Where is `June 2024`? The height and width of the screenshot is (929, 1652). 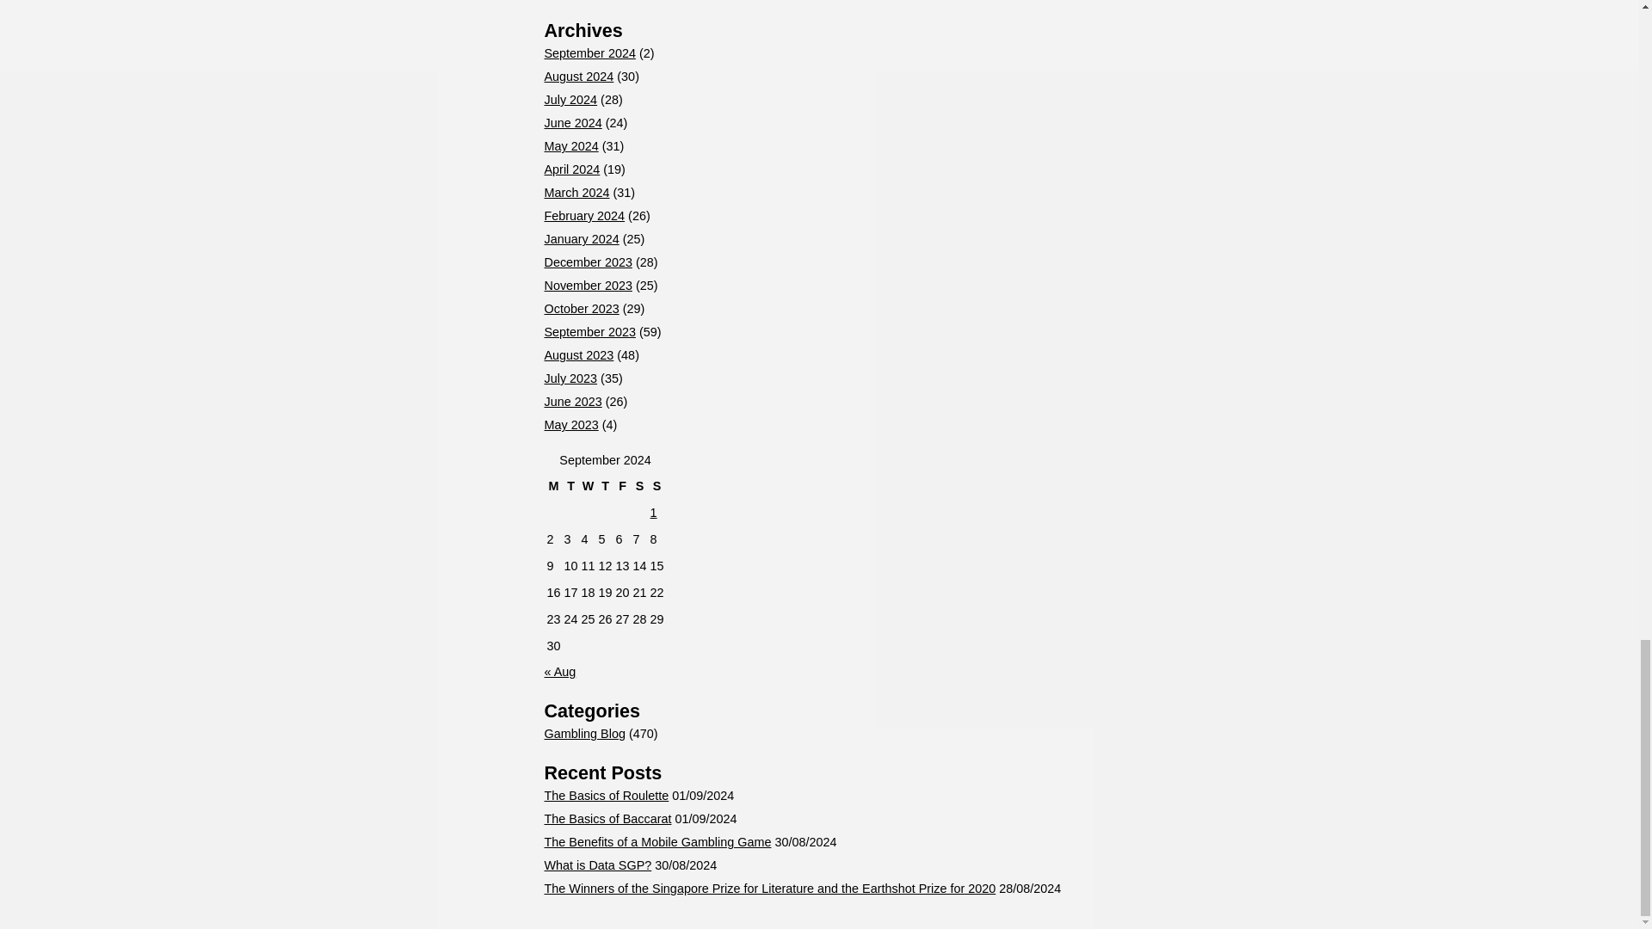
June 2024 is located at coordinates (571, 123).